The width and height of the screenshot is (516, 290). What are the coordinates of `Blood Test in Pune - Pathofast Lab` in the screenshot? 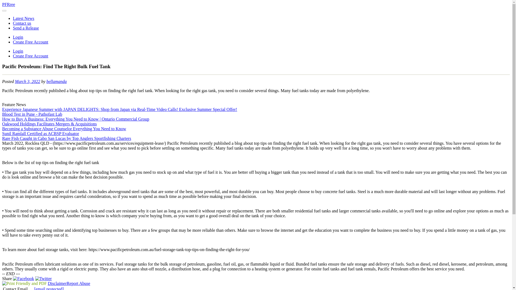 It's located at (32, 114).